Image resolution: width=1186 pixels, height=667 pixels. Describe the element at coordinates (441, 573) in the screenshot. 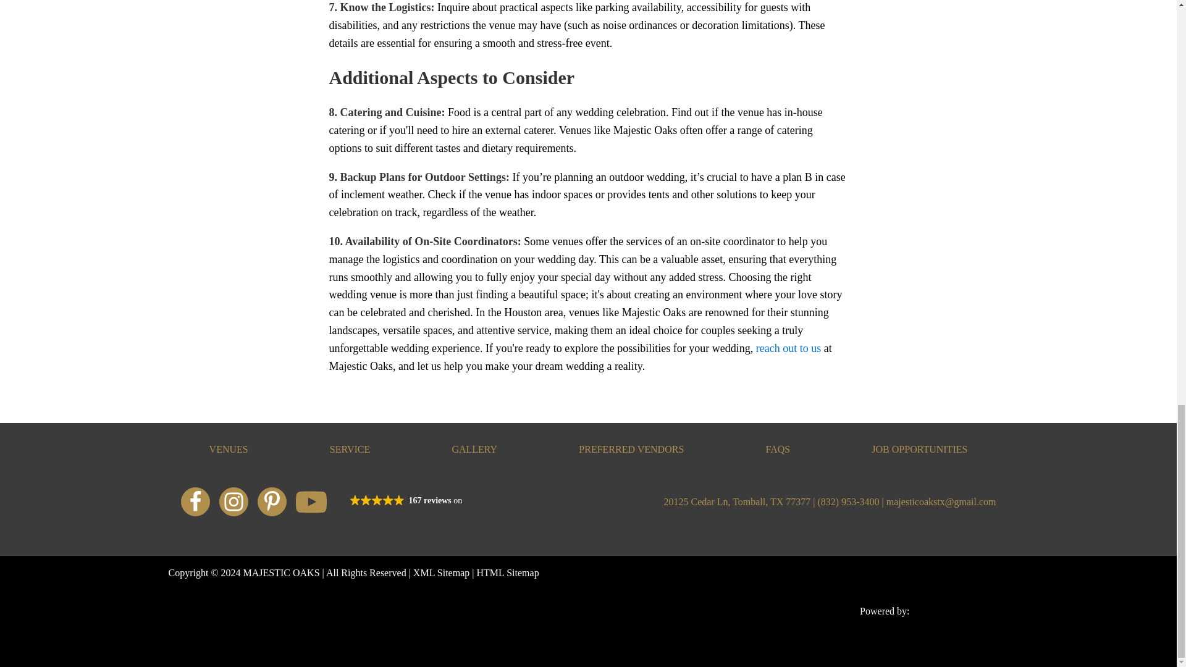

I see `XML Sitemap` at that location.